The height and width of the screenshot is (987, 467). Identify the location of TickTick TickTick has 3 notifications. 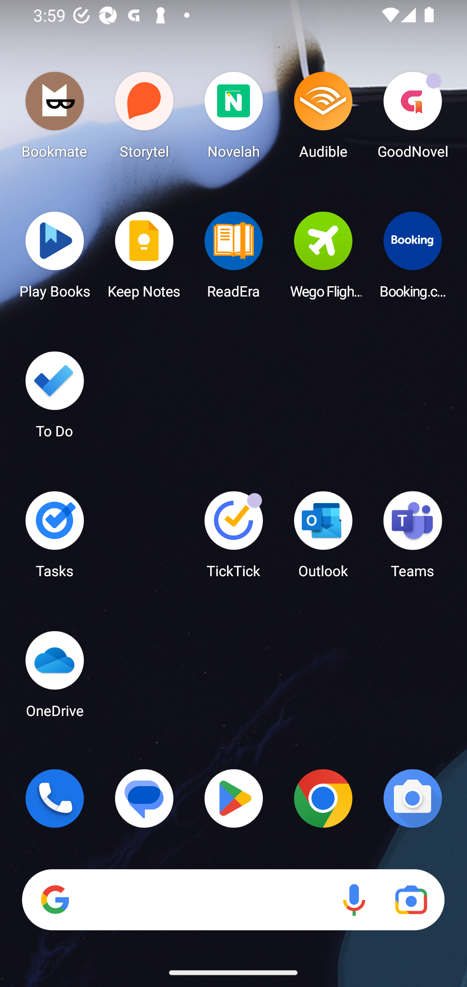
(233, 539).